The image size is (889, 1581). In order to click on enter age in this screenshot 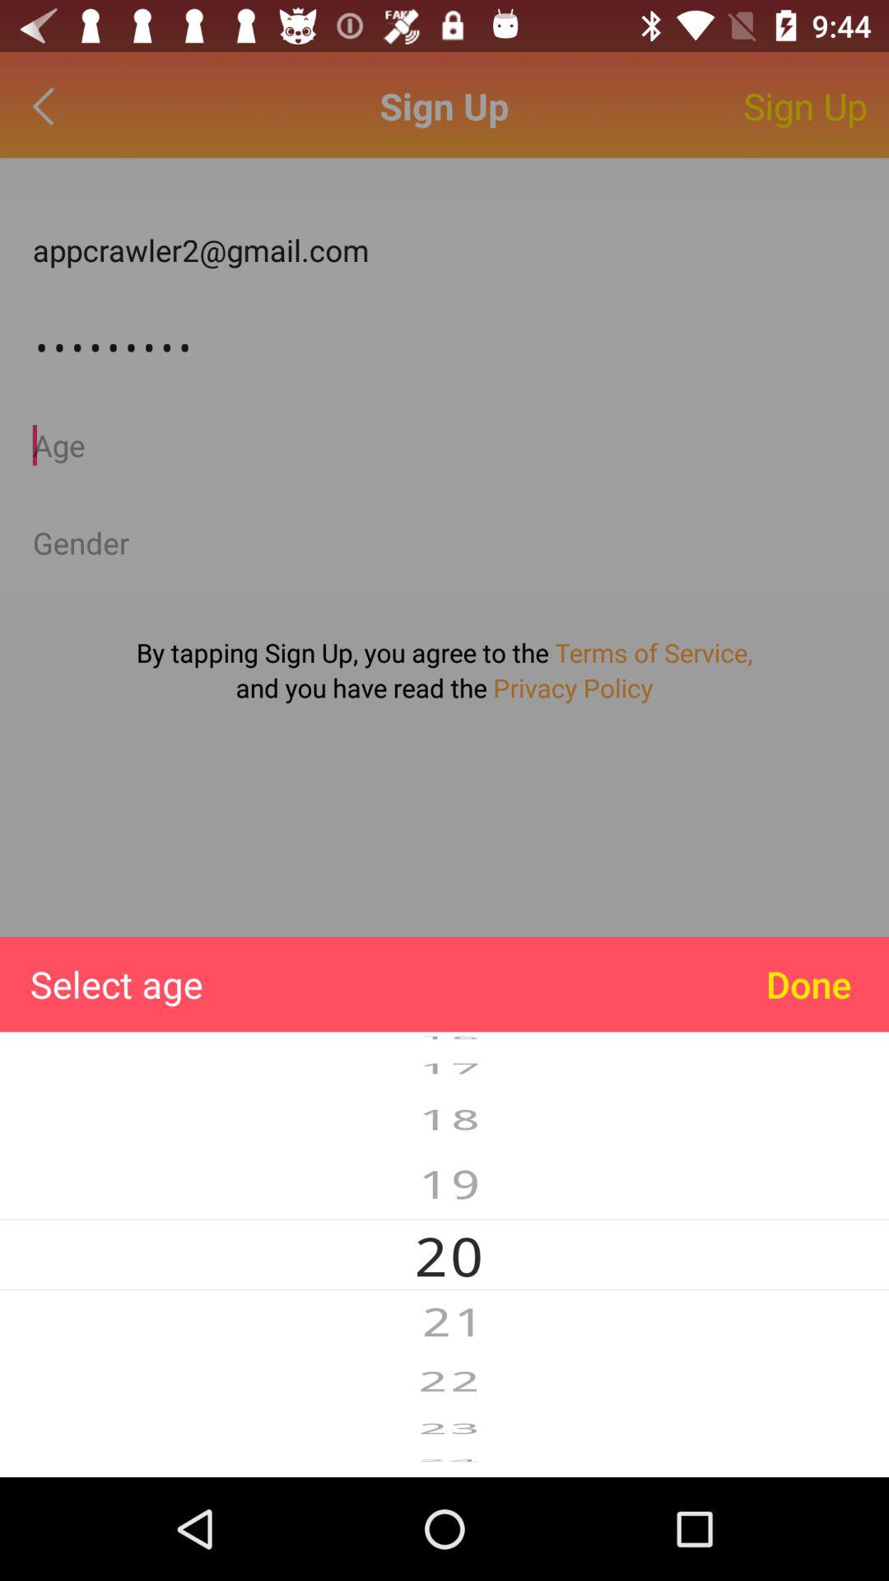, I will do `click(444, 445)`.